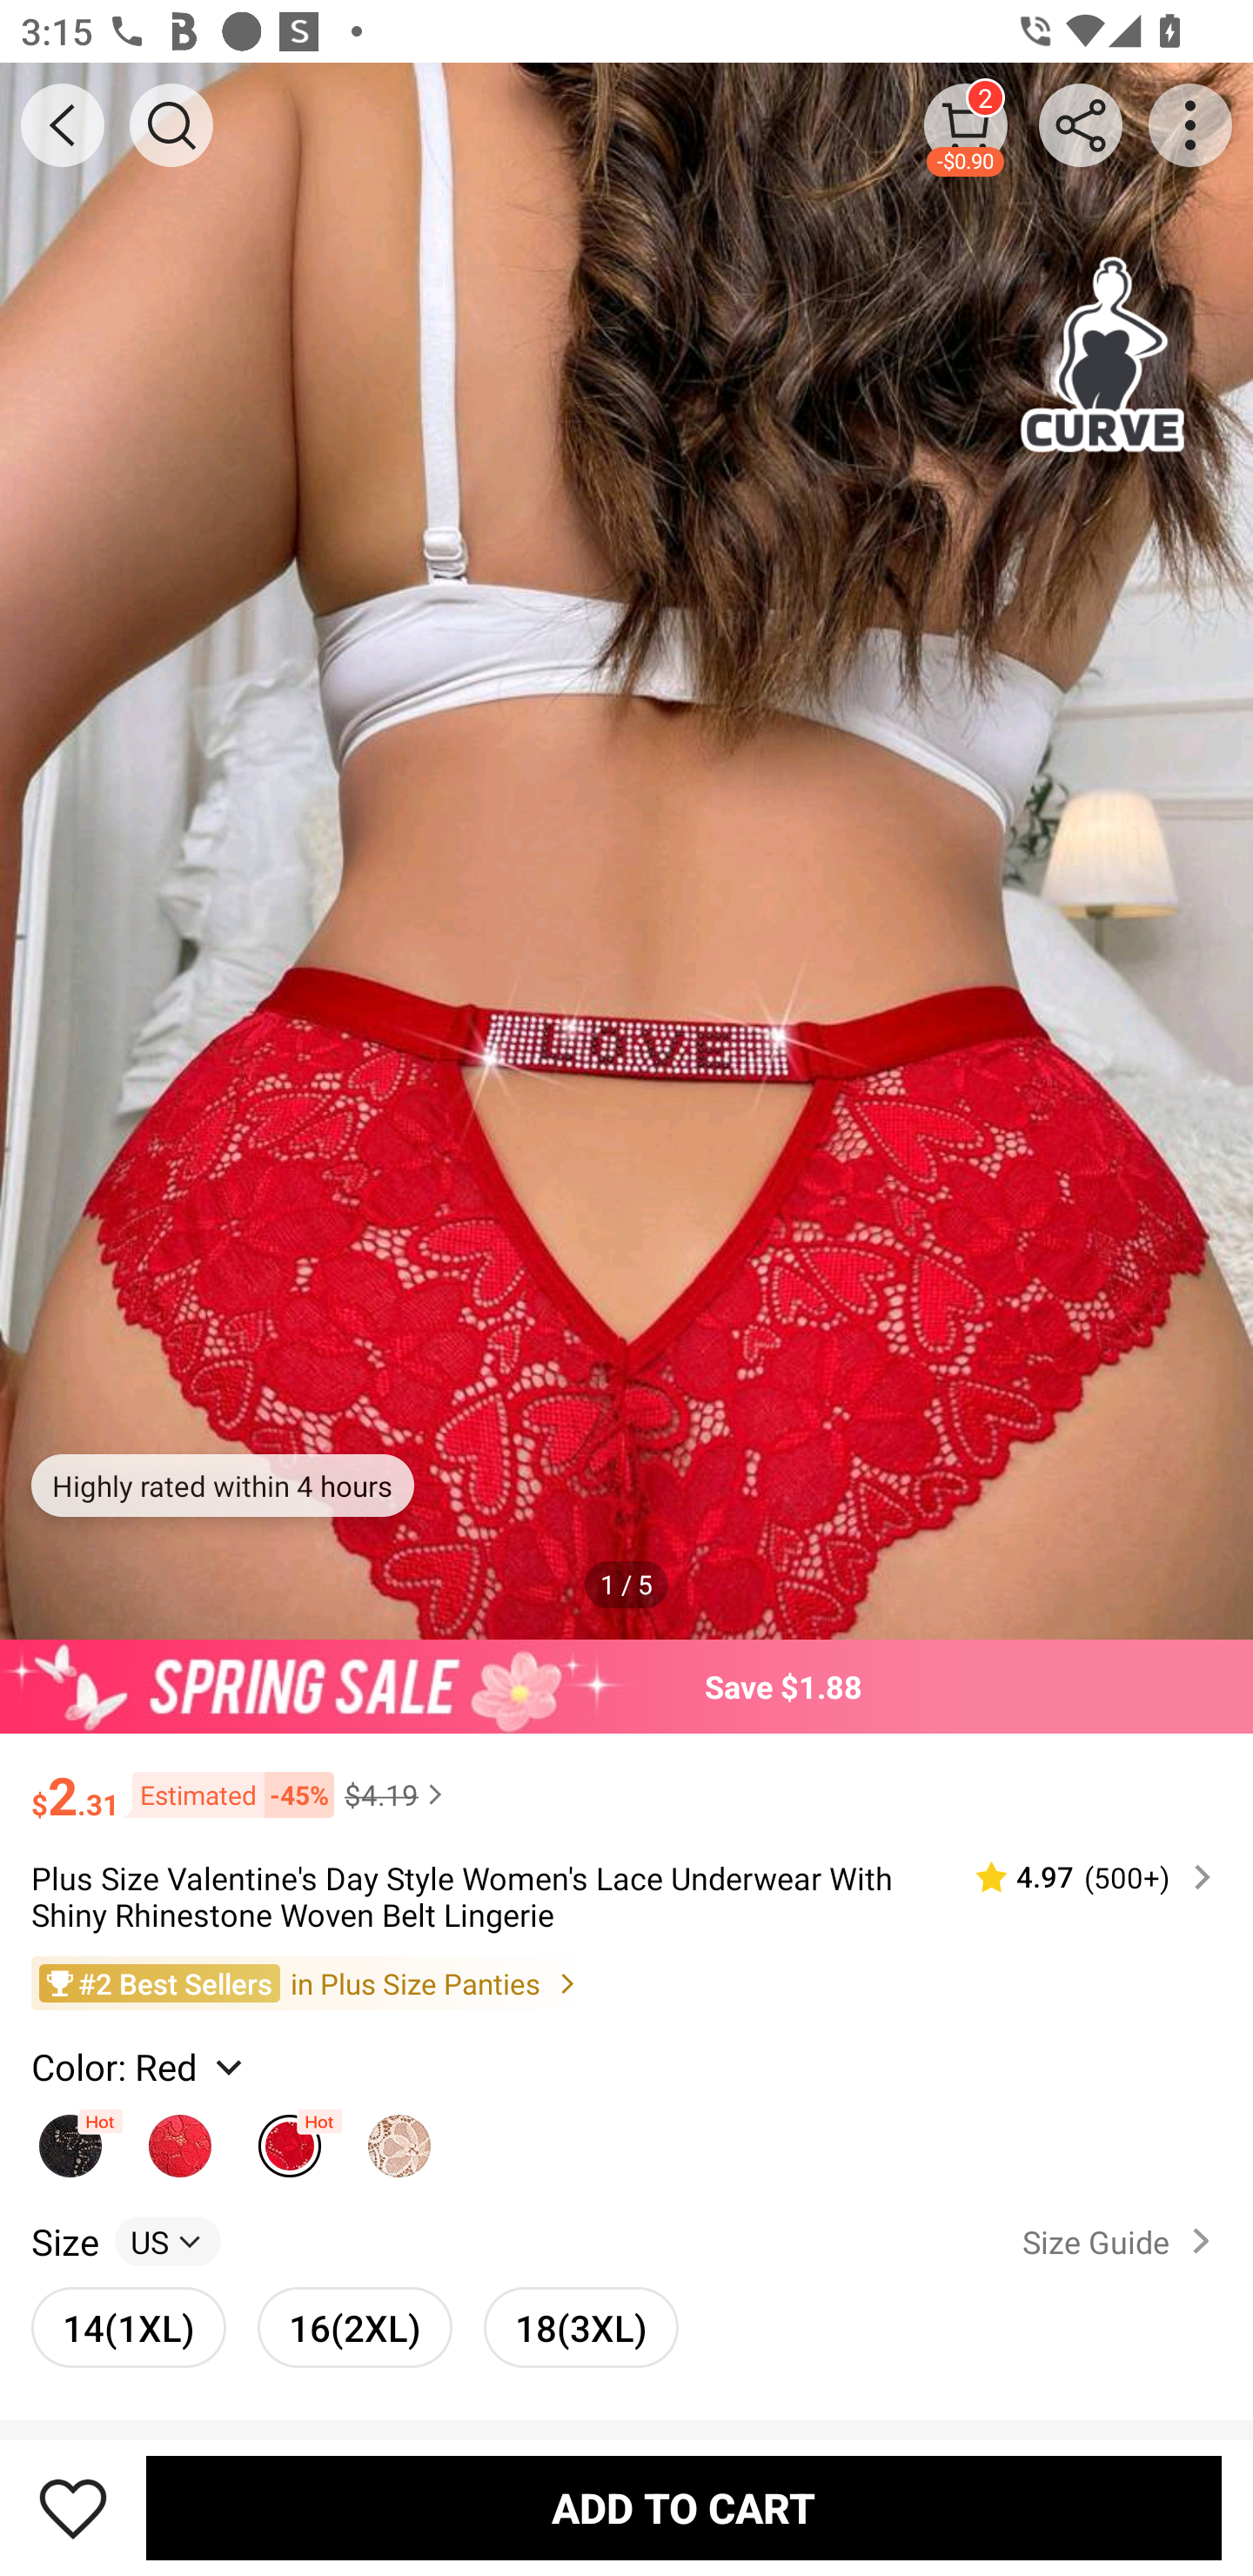 The height and width of the screenshot is (2576, 1253). Describe the element at coordinates (63, 125) in the screenshot. I see `BACK` at that location.